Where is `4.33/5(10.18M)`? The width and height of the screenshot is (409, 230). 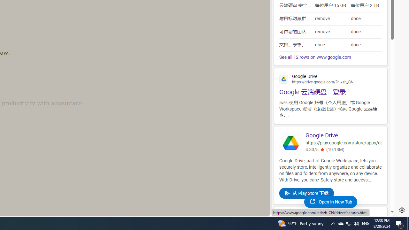 4.33/5(10.18M) is located at coordinates (344, 150).